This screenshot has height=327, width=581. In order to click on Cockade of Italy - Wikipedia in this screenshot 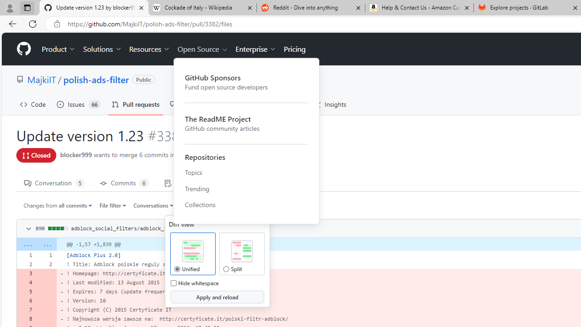, I will do `click(202, 8)`.